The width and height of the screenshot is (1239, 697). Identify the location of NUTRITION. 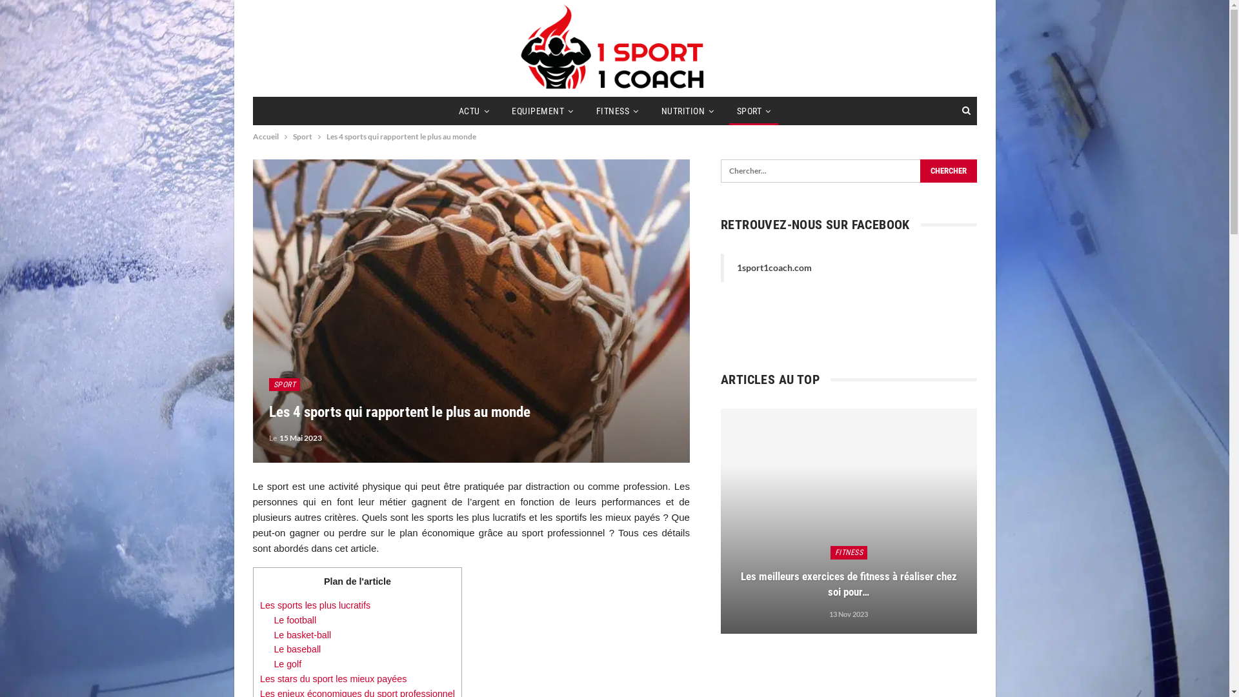
(687, 111).